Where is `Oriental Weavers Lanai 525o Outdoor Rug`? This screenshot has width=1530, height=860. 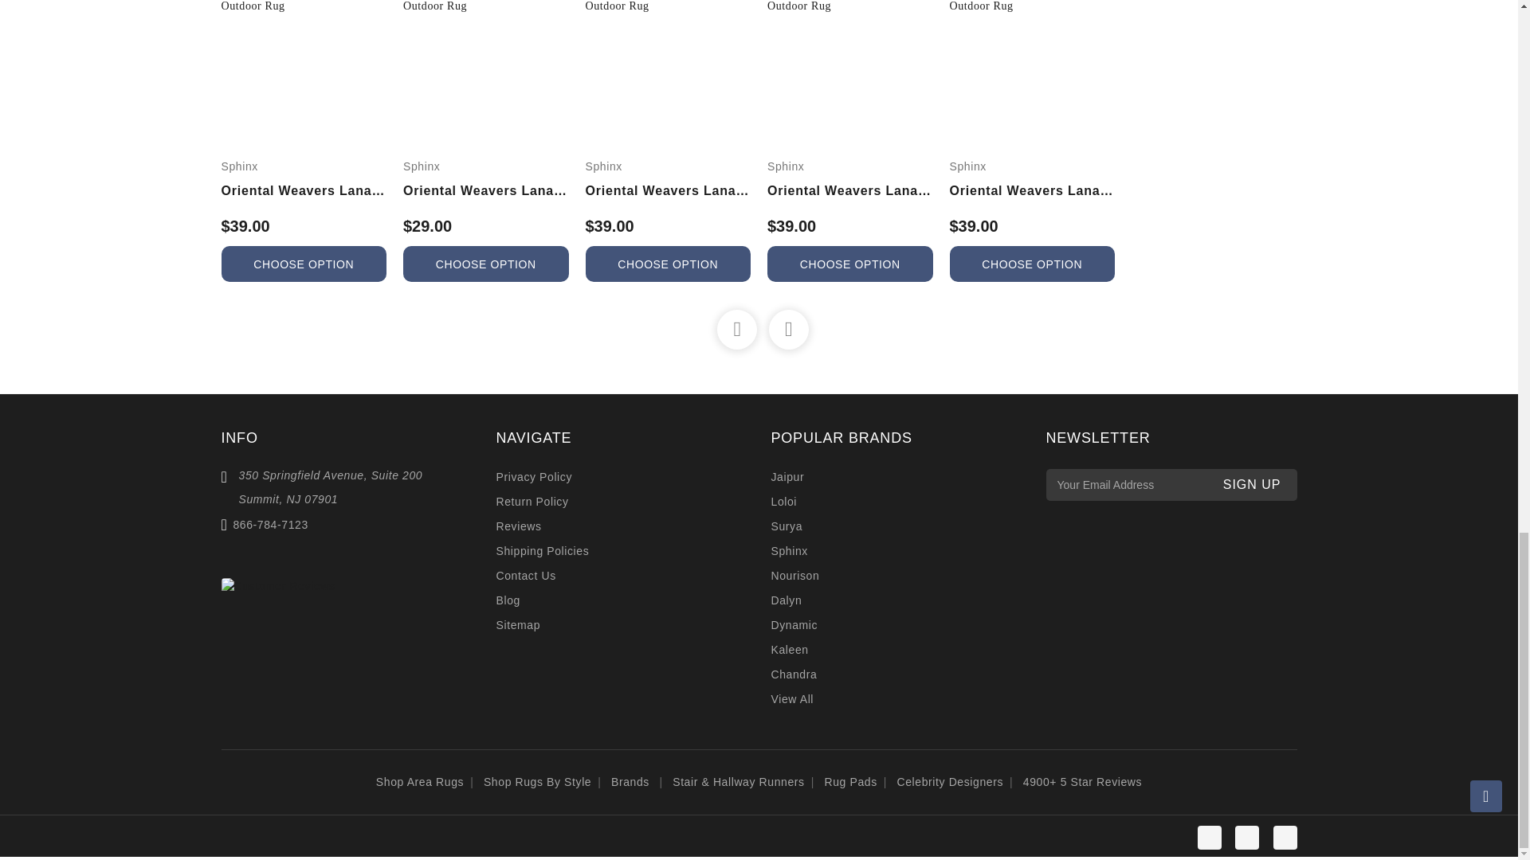
Oriental Weavers Lanai 525o Outdoor Rug is located at coordinates (668, 7).